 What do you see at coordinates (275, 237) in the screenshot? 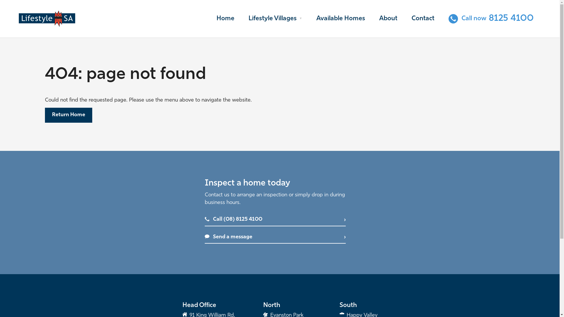
I see `Send a message` at bounding box center [275, 237].